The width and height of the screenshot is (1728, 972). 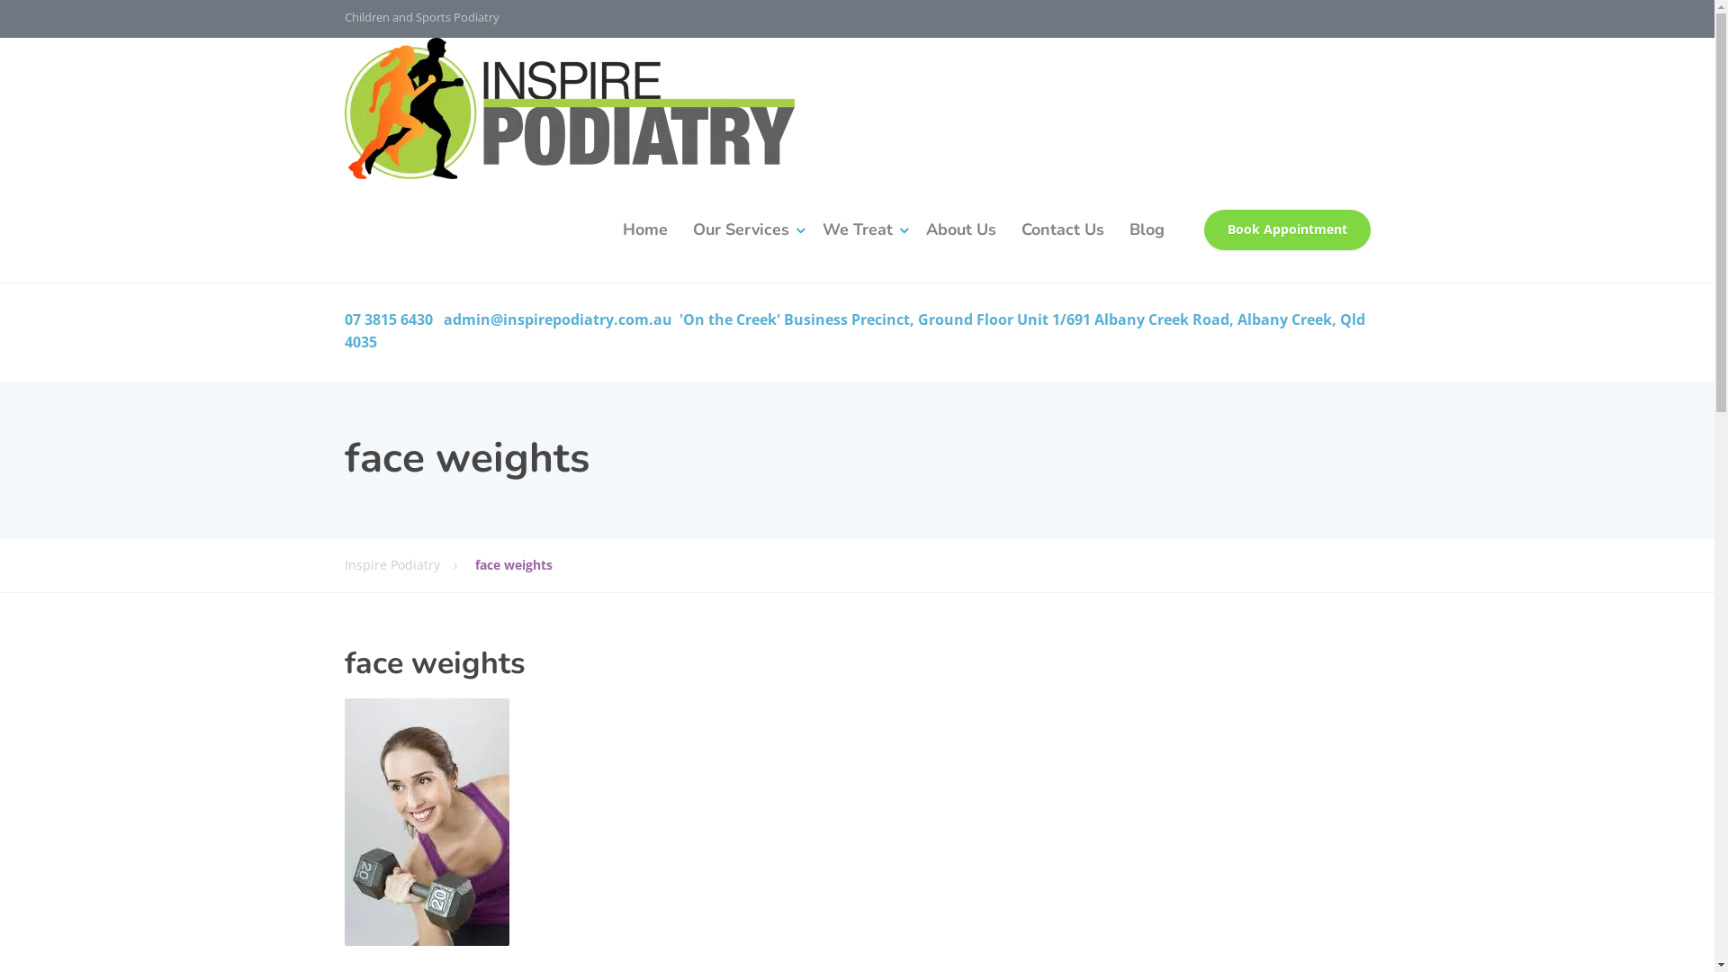 What do you see at coordinates (1062, 230) in the screenshot?
I see `Contact Us` at bounding box center [1062, 230].